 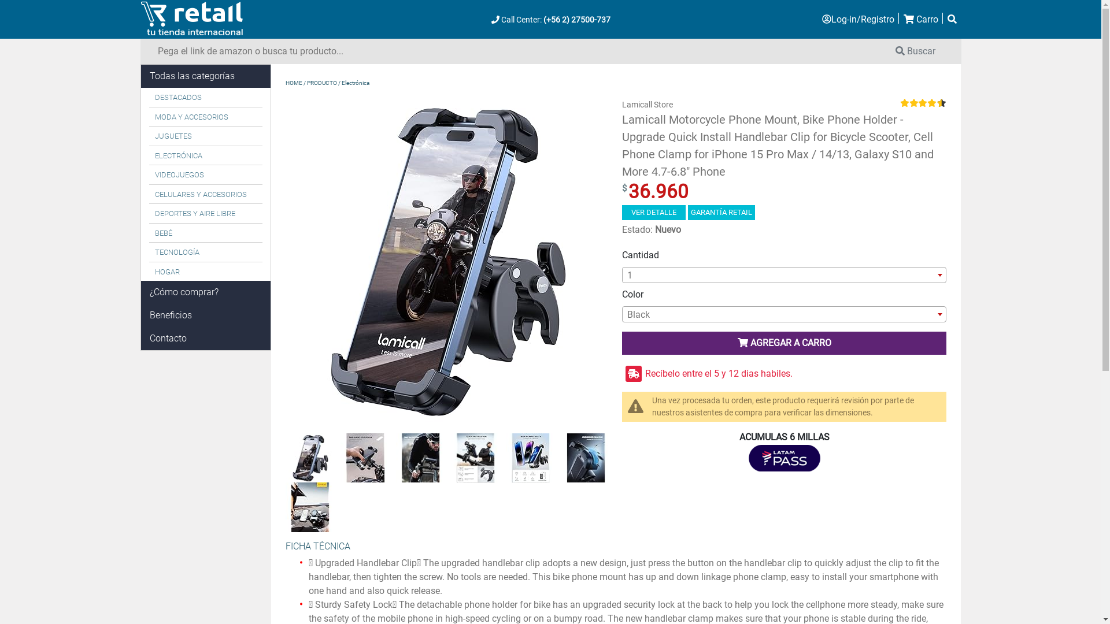 What do you see at coordinates (206, 98) in the screenshot?
I see `DESTACADOS` at bounding box center [206, 98].